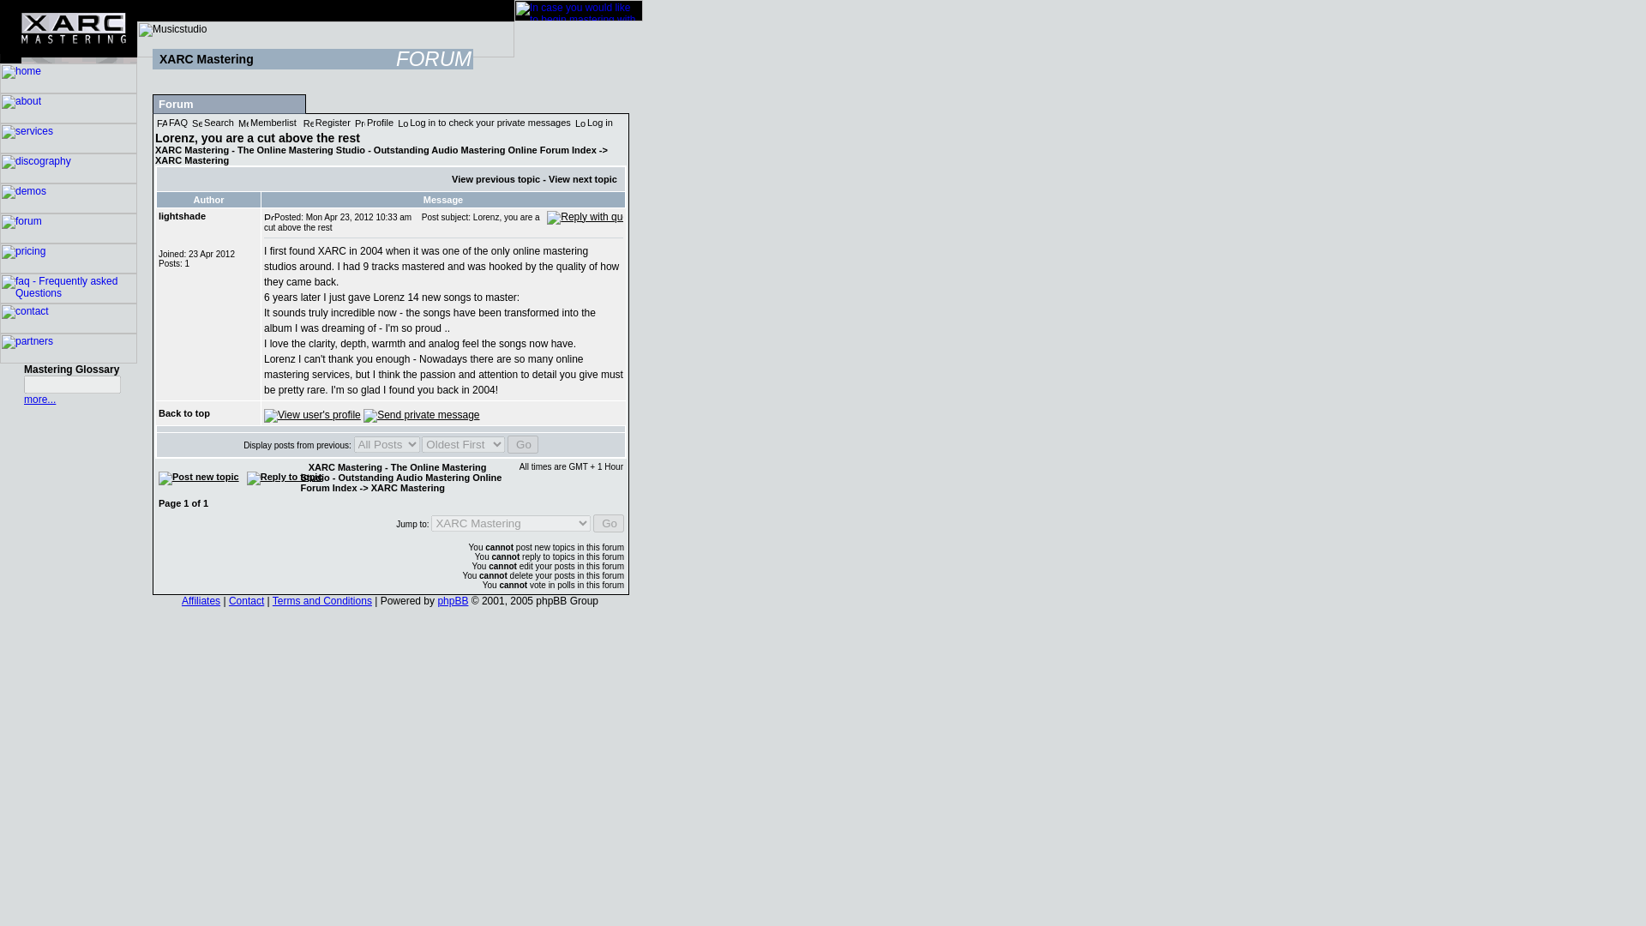  What do you see at coordinates (583, 178) in the screenshot?
I see `View next topic` at bounding box center [583, 178].